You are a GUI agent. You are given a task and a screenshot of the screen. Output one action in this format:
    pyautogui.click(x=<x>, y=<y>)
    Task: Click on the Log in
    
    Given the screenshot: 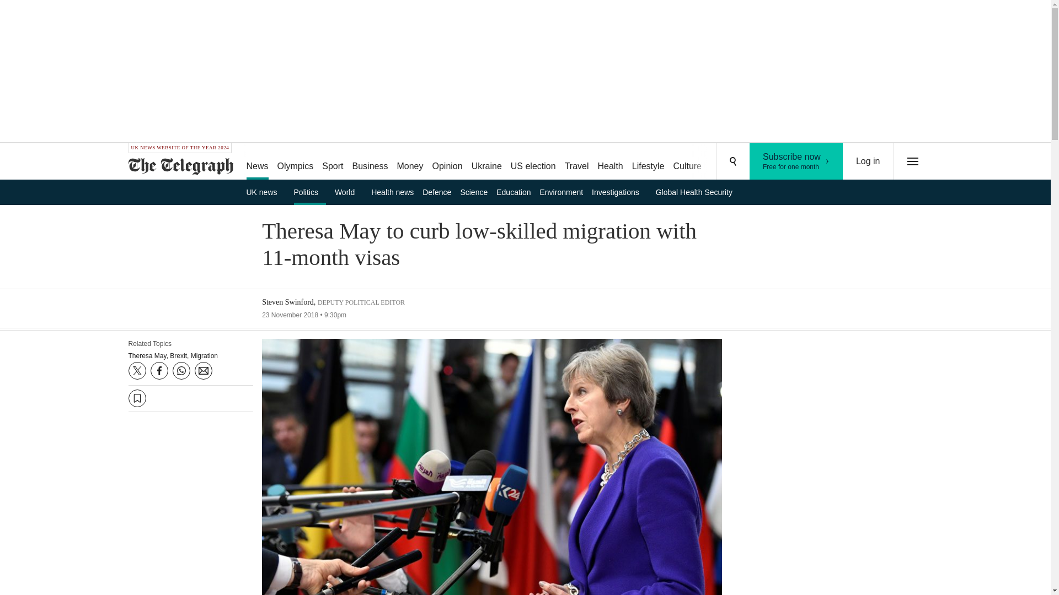 What is the action you would take?
    pyautogui.click(x=868, y=161)
    